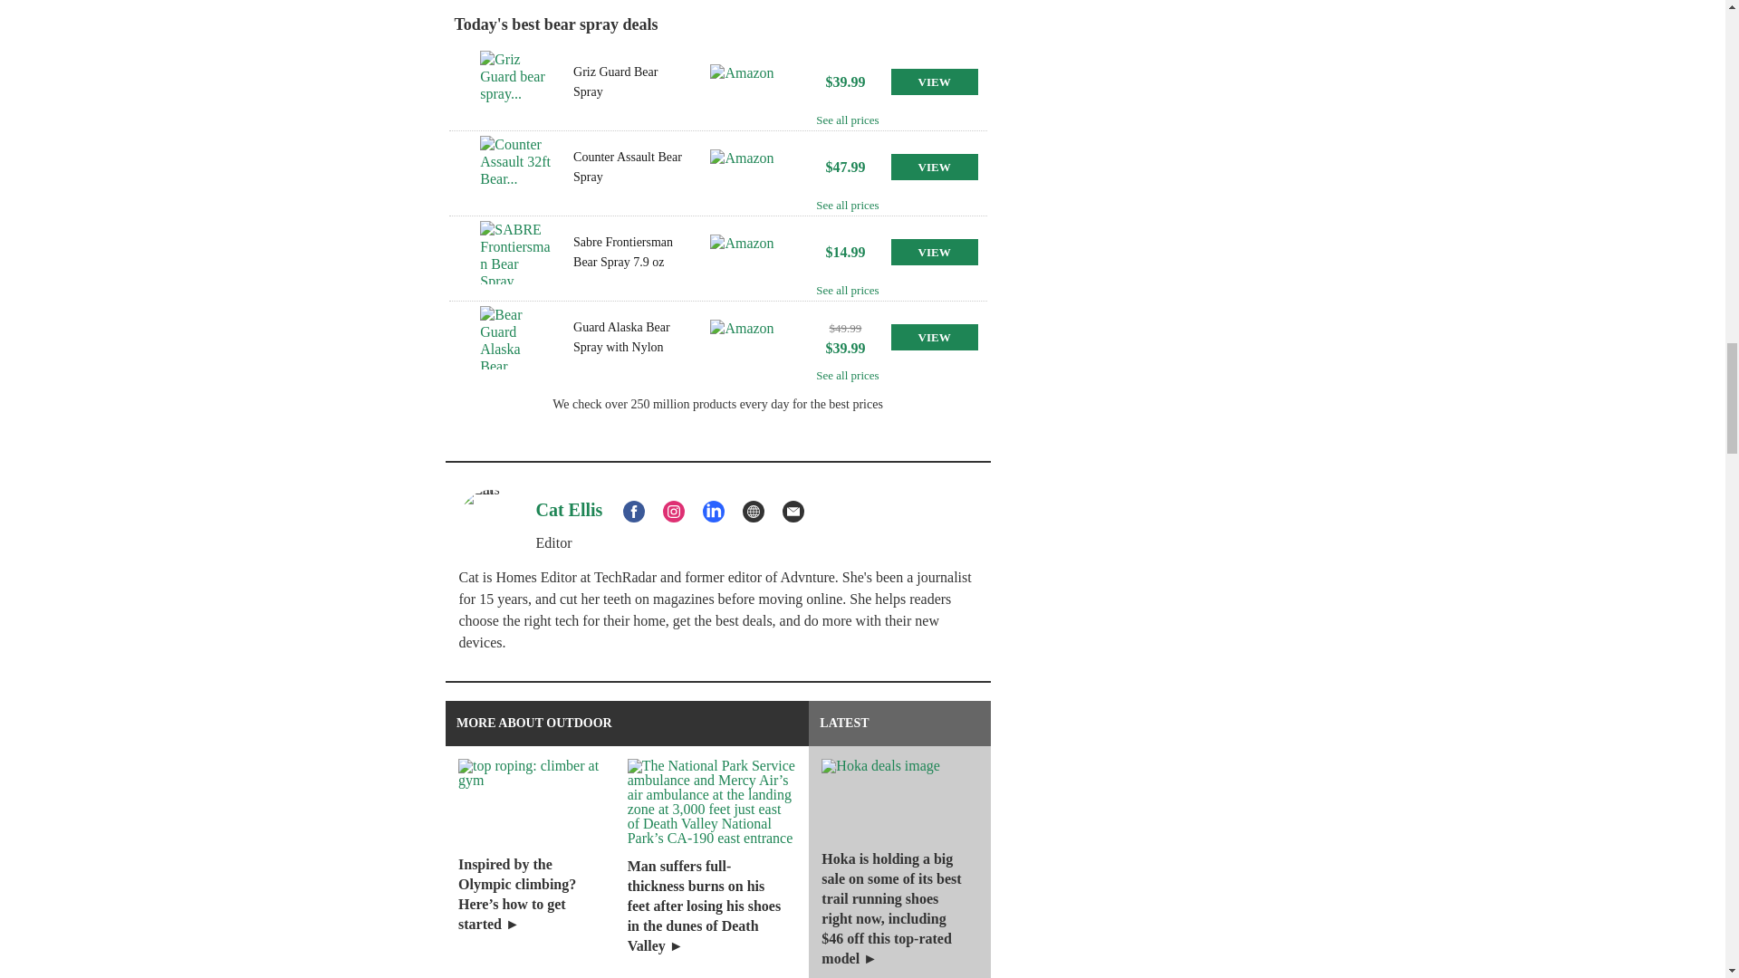 This screenshot has width=1739, height=978. I want to click on Griz Guard bear spray..., so click(514, 82).